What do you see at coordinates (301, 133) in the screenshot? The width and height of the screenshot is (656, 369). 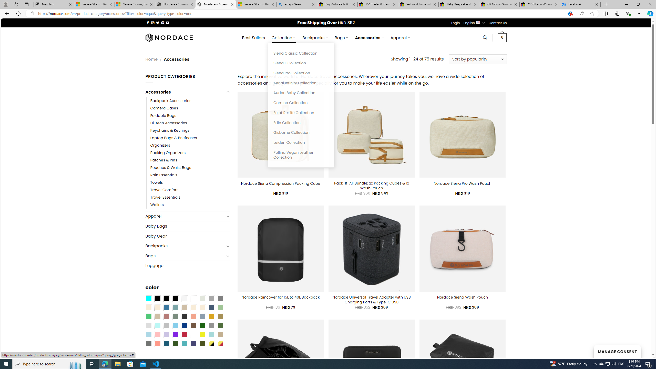 I see `Gisborne Collection` at bounding box center [301, 133].